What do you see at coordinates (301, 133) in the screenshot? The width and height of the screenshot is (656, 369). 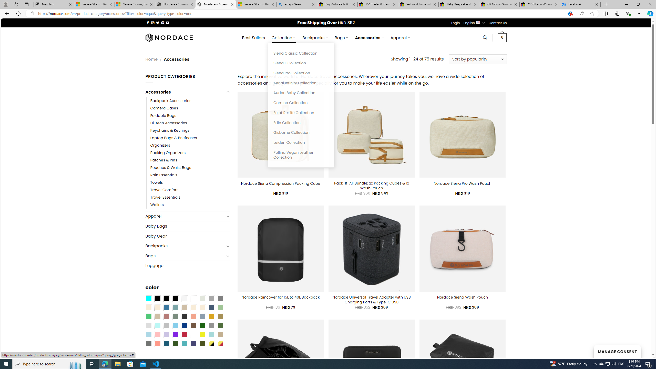 I see `Gisborne Collection` at bounding box center [301, 133].